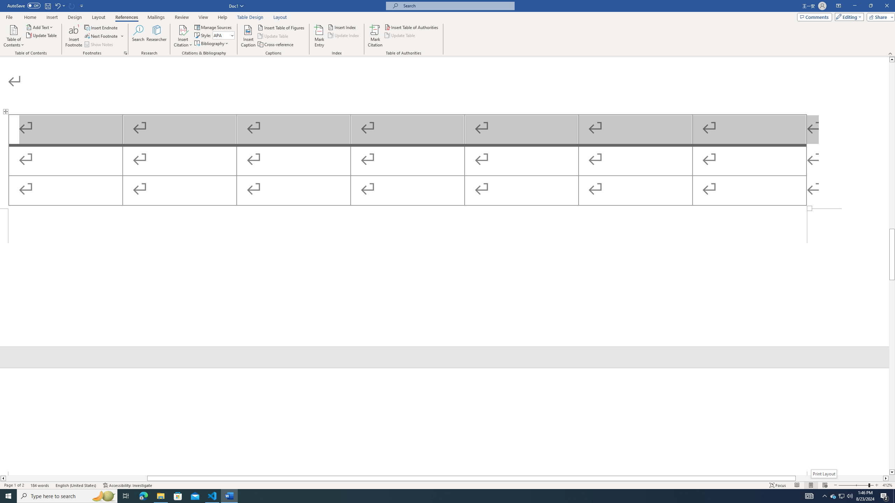  I want to click on Undo Outline Move Up, so click(59, 6).